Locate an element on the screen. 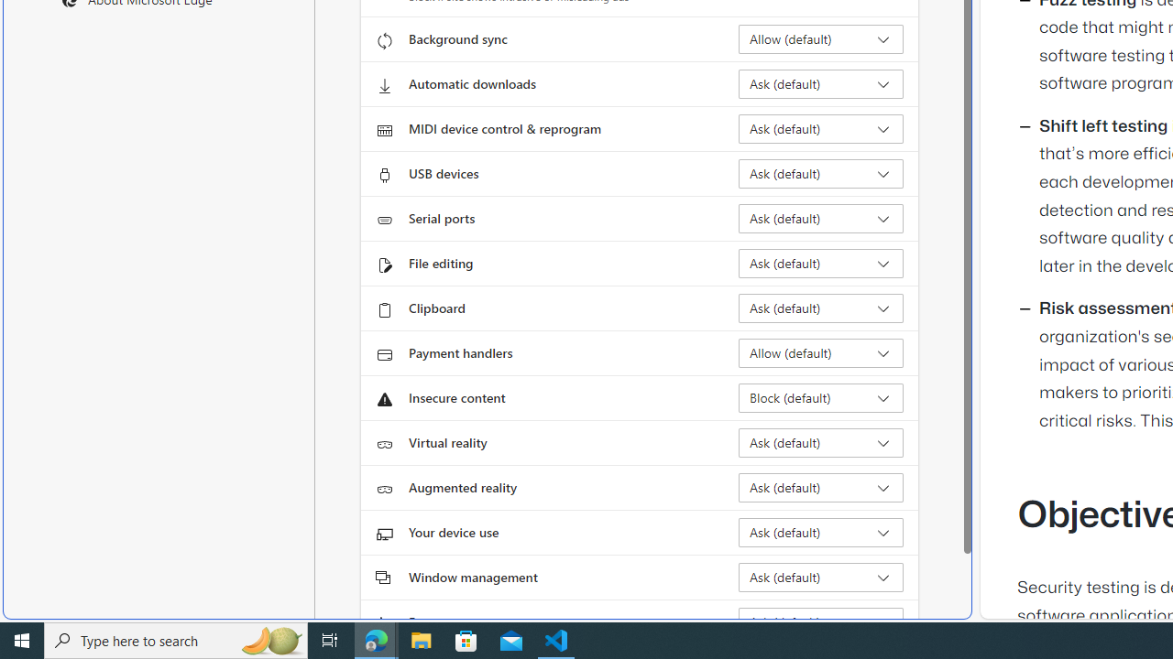 The image size is (1173, 659). Payment handlers Allow (default) is located at coordinates (821, 353).